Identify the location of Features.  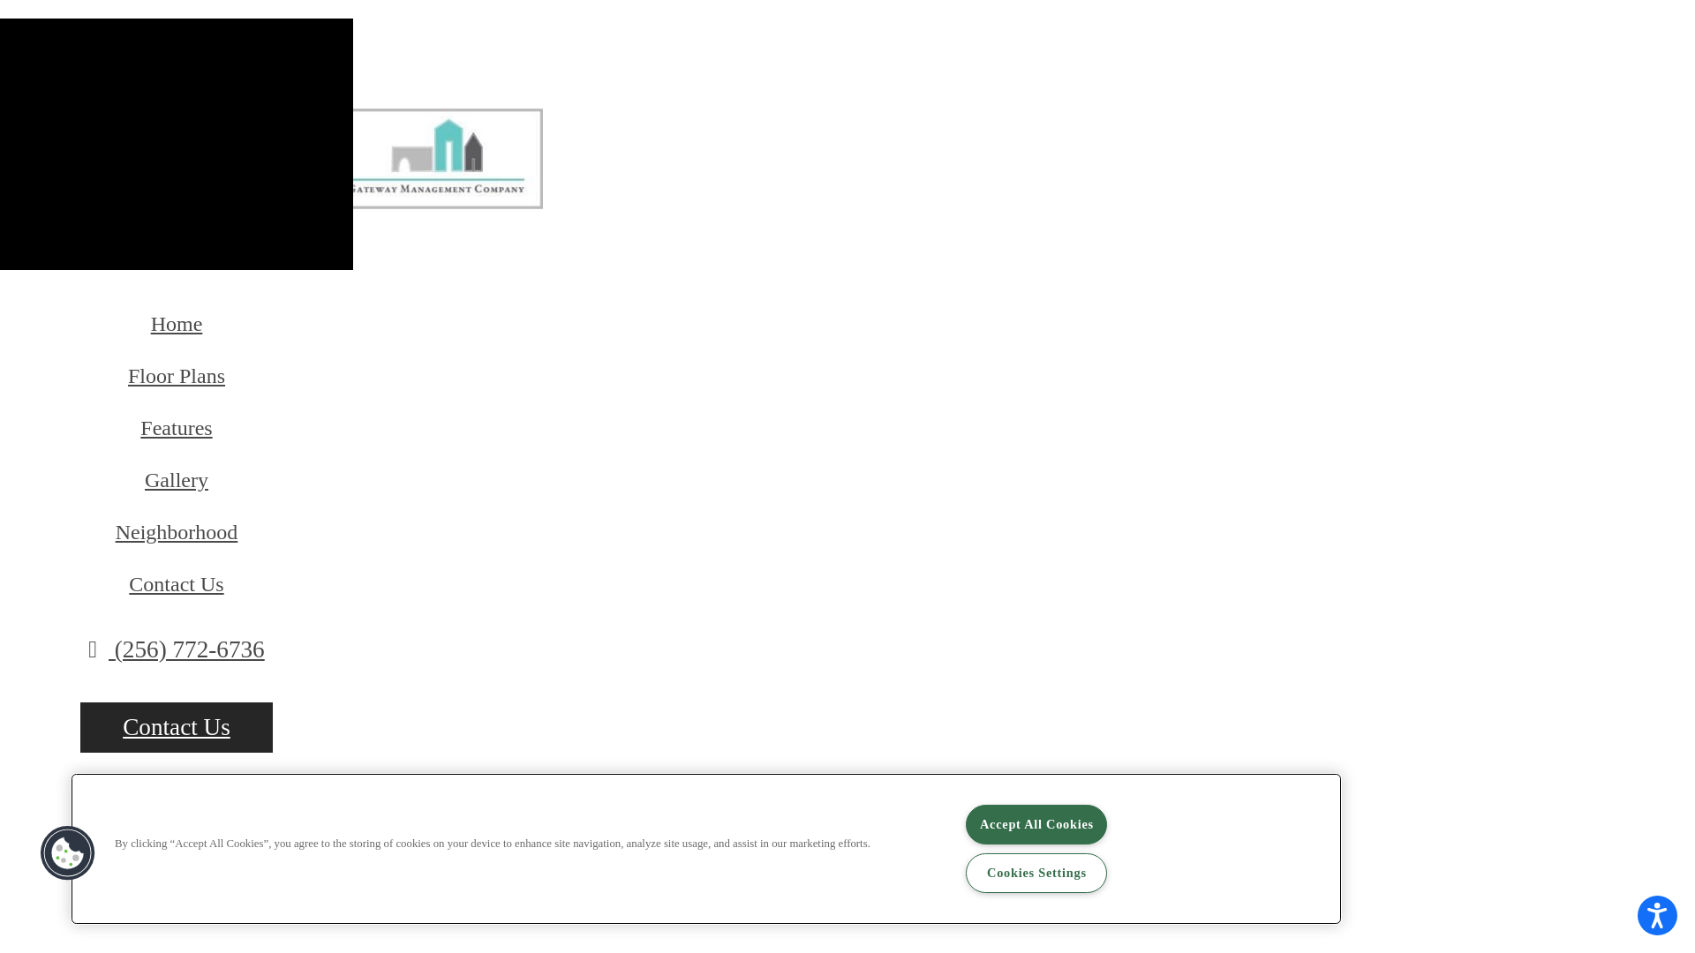
(177, 429).